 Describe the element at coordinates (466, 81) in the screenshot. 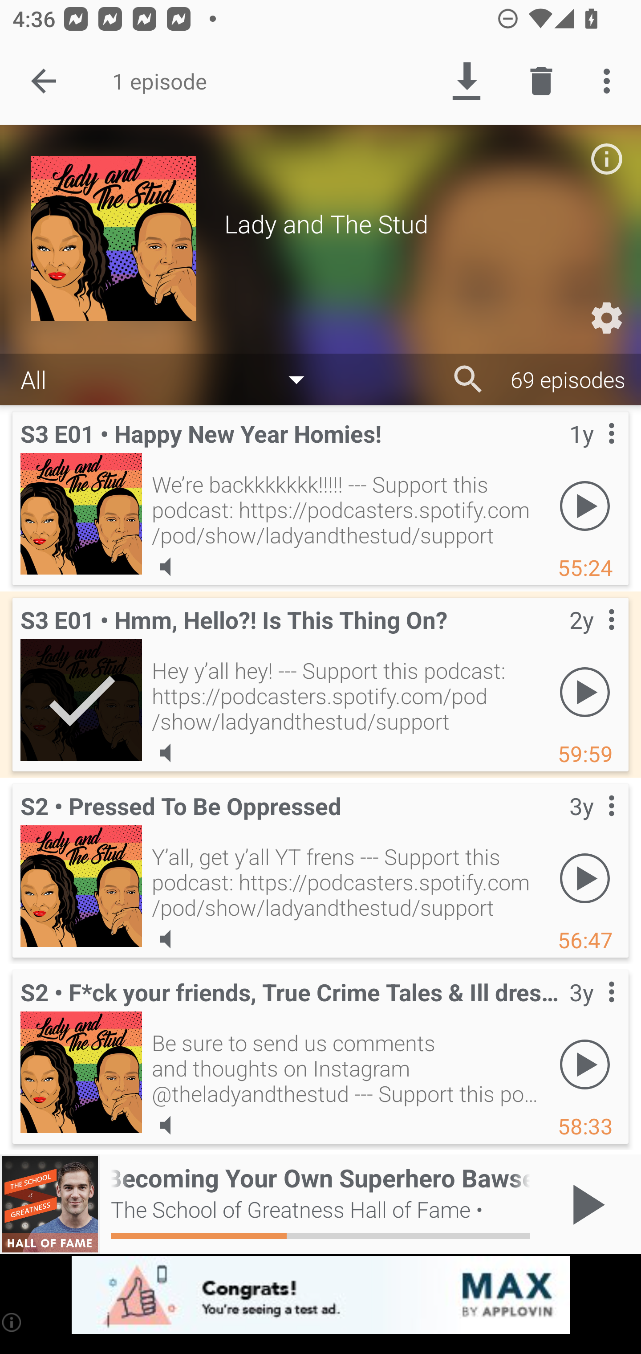

I see `Download` at that location.